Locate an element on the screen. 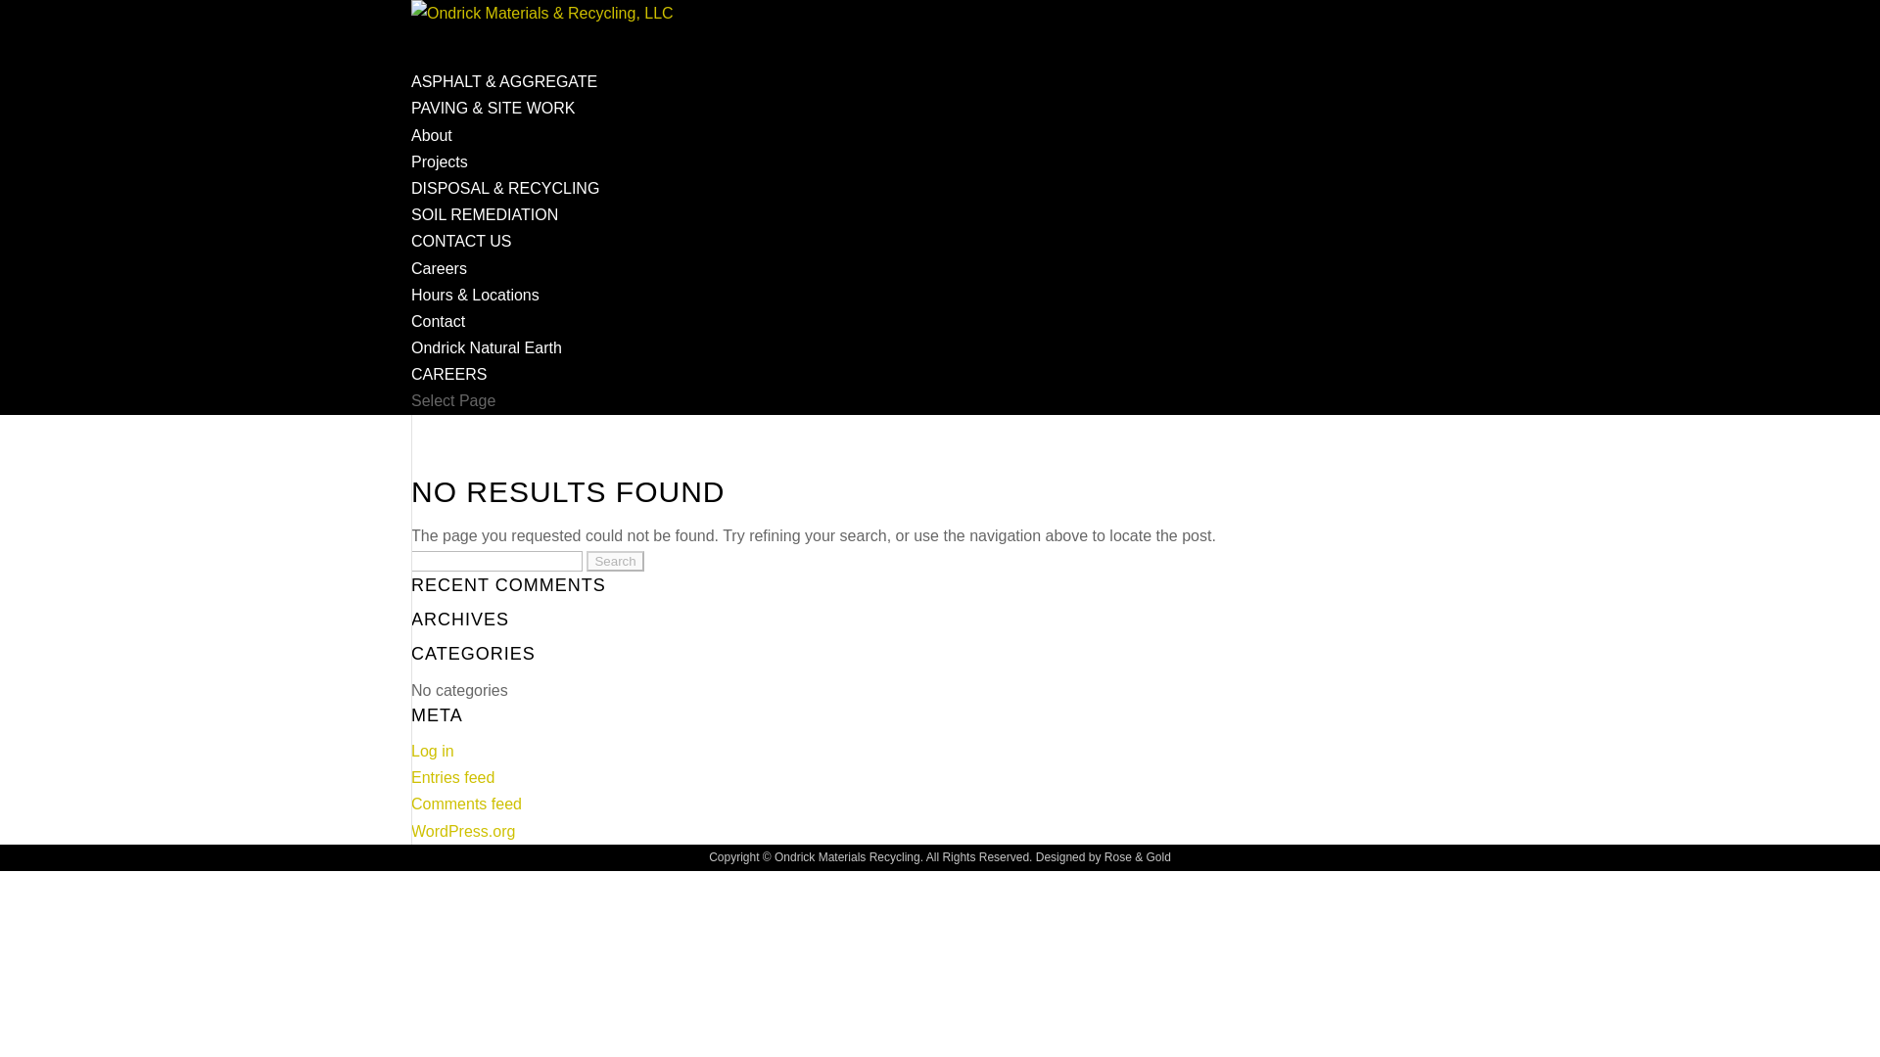  About is located at coordinates (432, 135).